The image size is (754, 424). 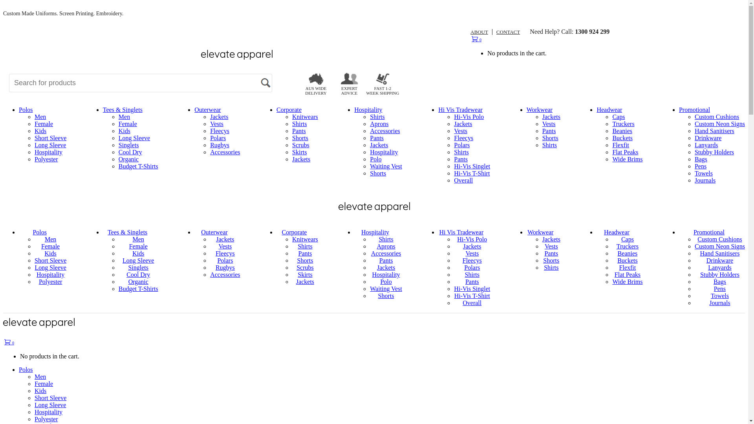 What do you see at coordinates (549, 124) in the screenshot?
I see `Vests` at bounding box center [549, 124].